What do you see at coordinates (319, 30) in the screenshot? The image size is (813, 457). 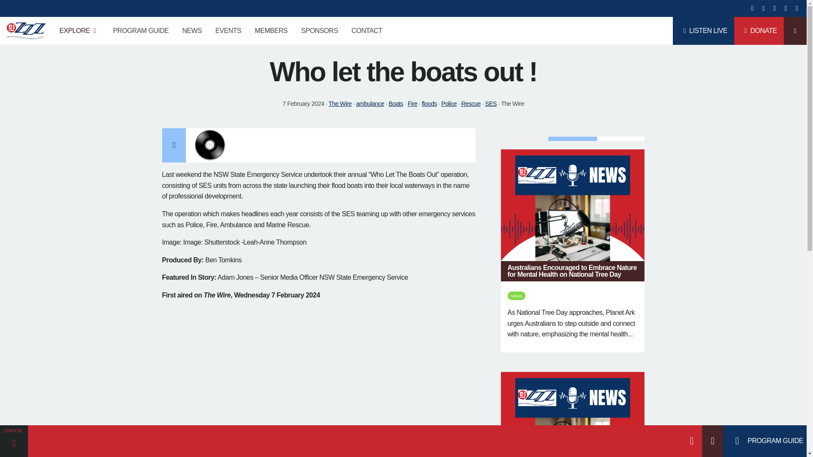 I see `SPONSORS` at bounding box center [319, 30].